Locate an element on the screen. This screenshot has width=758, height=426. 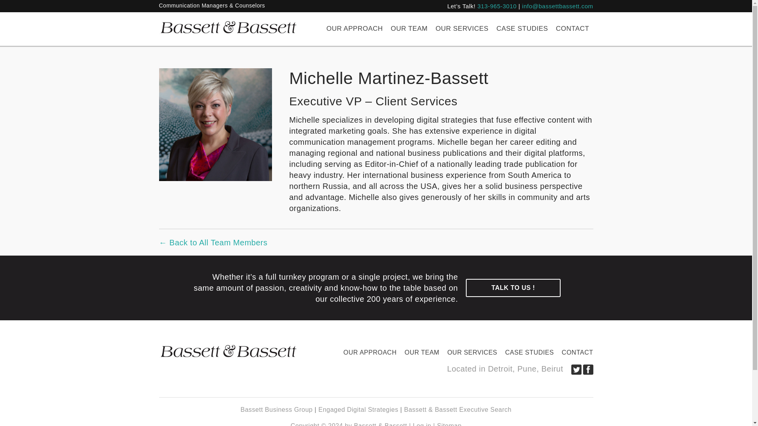
Bassett Business Group is located at coordinates (276, 409).